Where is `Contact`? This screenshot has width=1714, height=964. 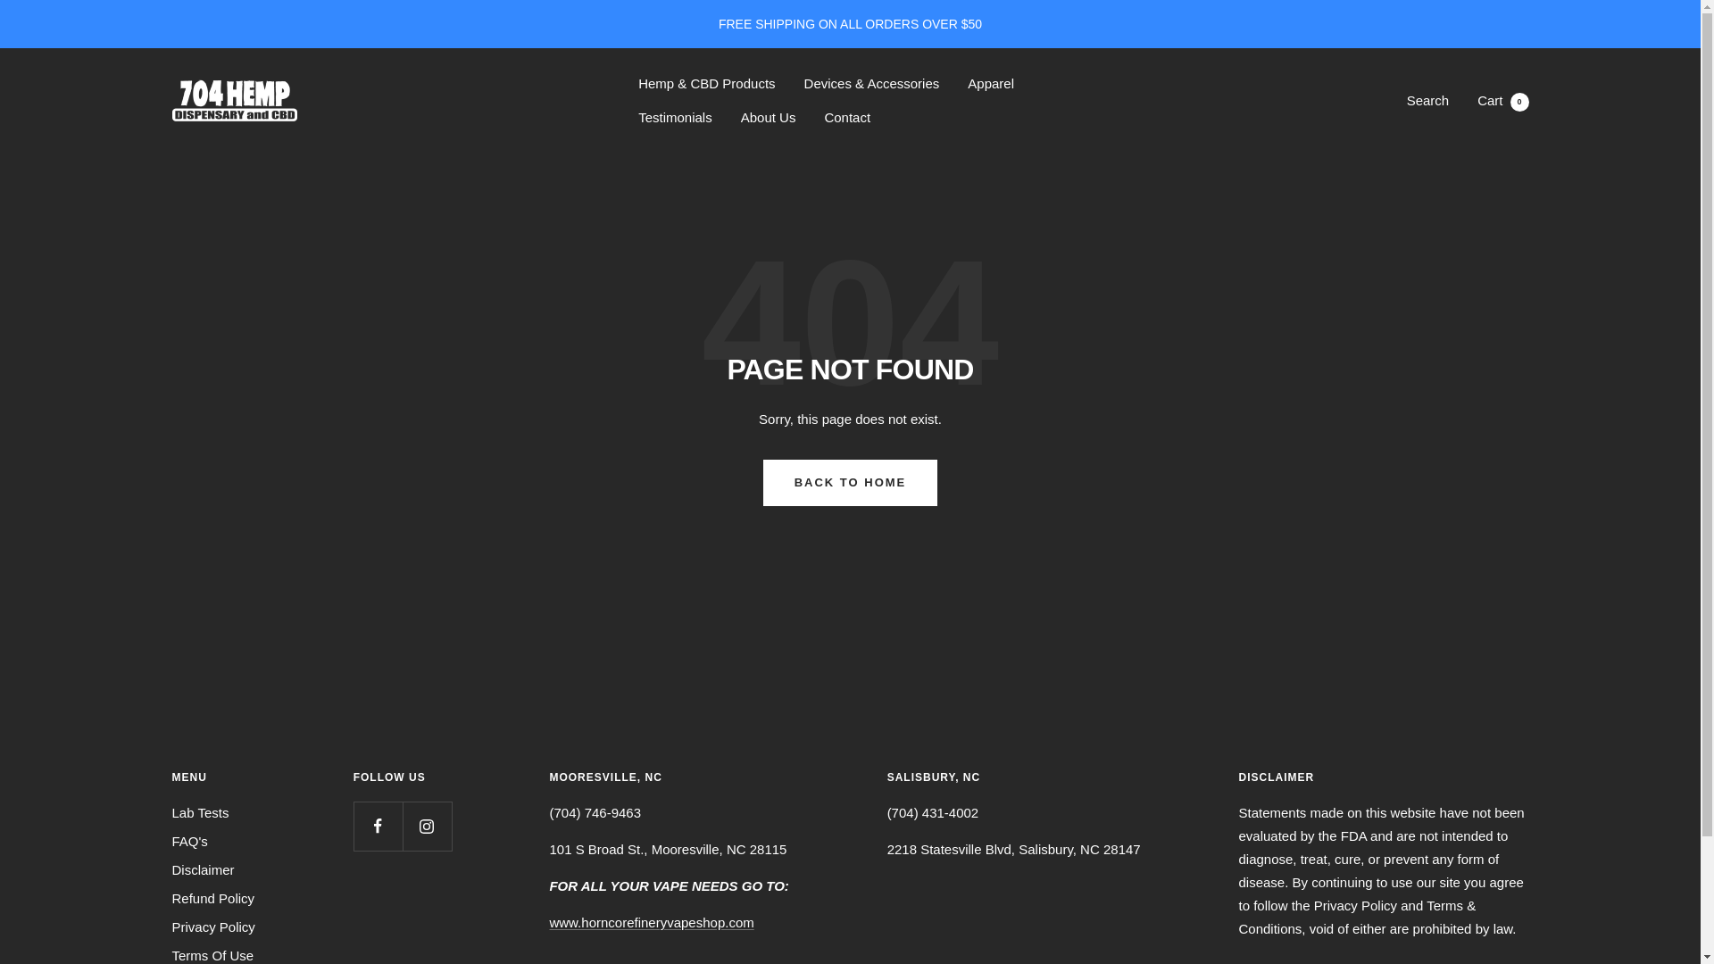
Contact is located at coordinates (847, 117).